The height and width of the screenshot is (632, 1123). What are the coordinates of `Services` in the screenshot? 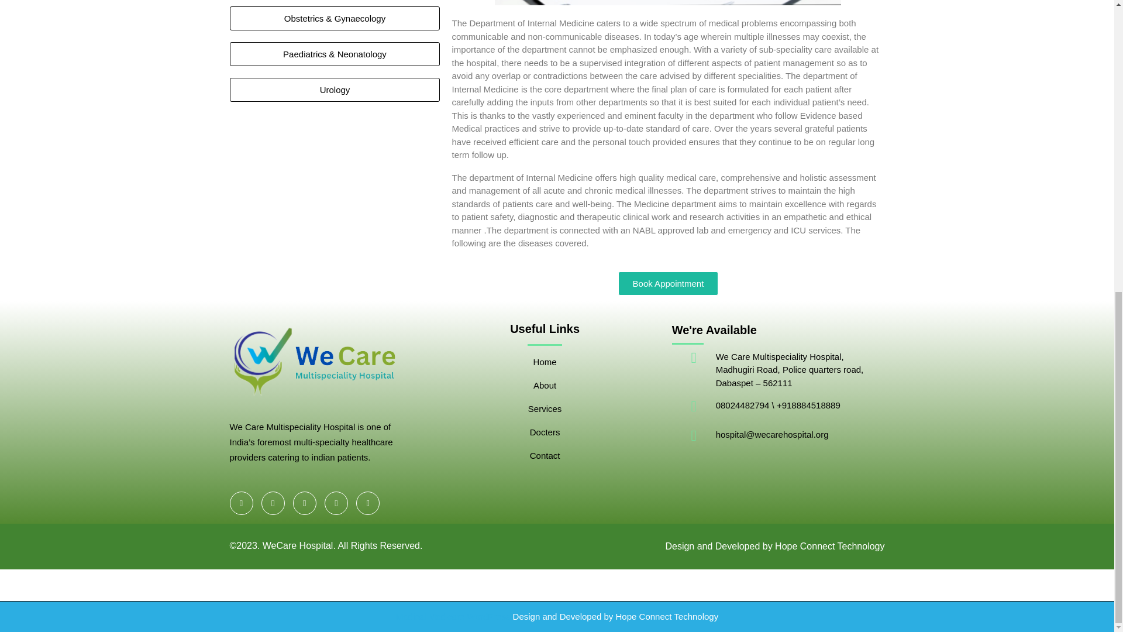 It's located at (545, 409).